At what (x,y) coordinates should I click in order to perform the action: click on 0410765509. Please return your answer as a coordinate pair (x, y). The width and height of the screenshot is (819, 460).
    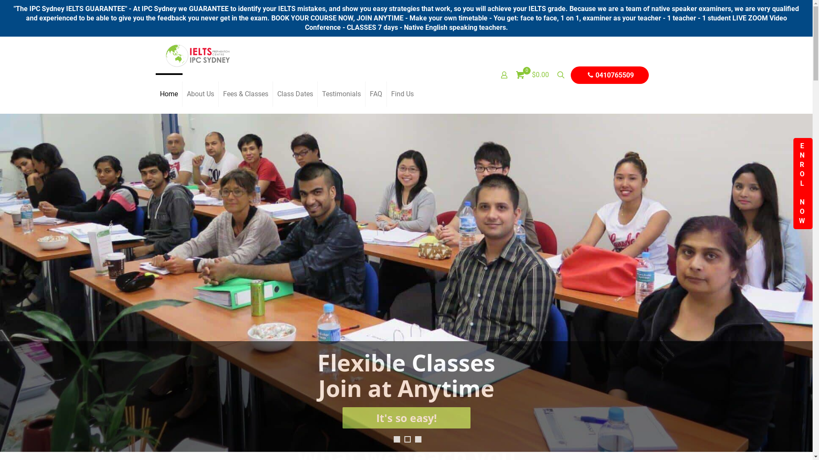
    Looking at the image, I should click on (610, 75).